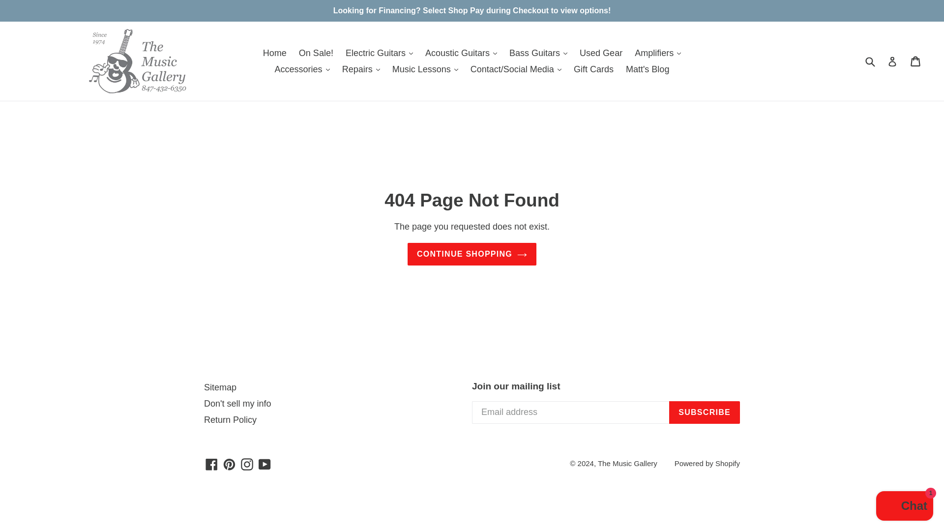  Describe the element at coordinates (265, 463) in the screenshot. I see `The Music Gallery on YouTube` at that location.